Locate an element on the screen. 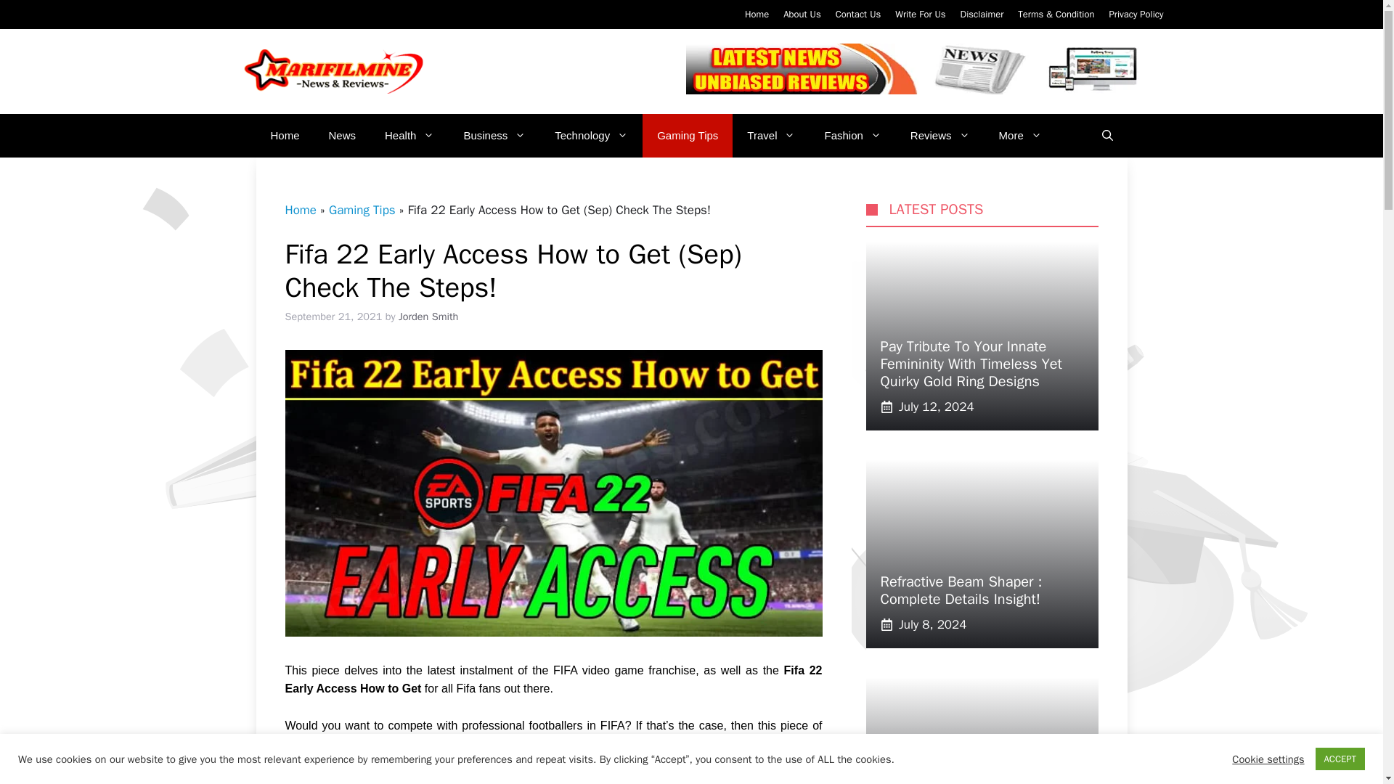 The image size is (1394, 784). Business is located at coordinates (494, 135).